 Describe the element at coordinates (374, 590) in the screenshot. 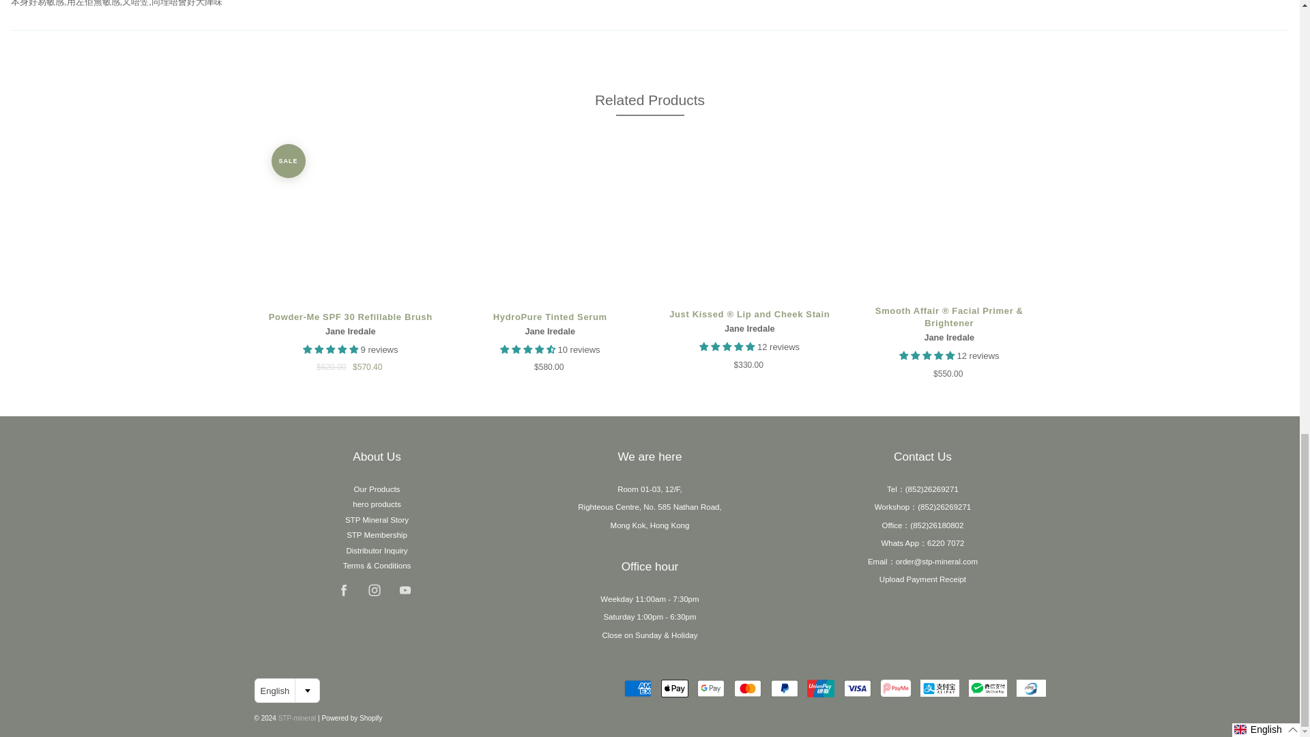

I see `Instagram` at that location.